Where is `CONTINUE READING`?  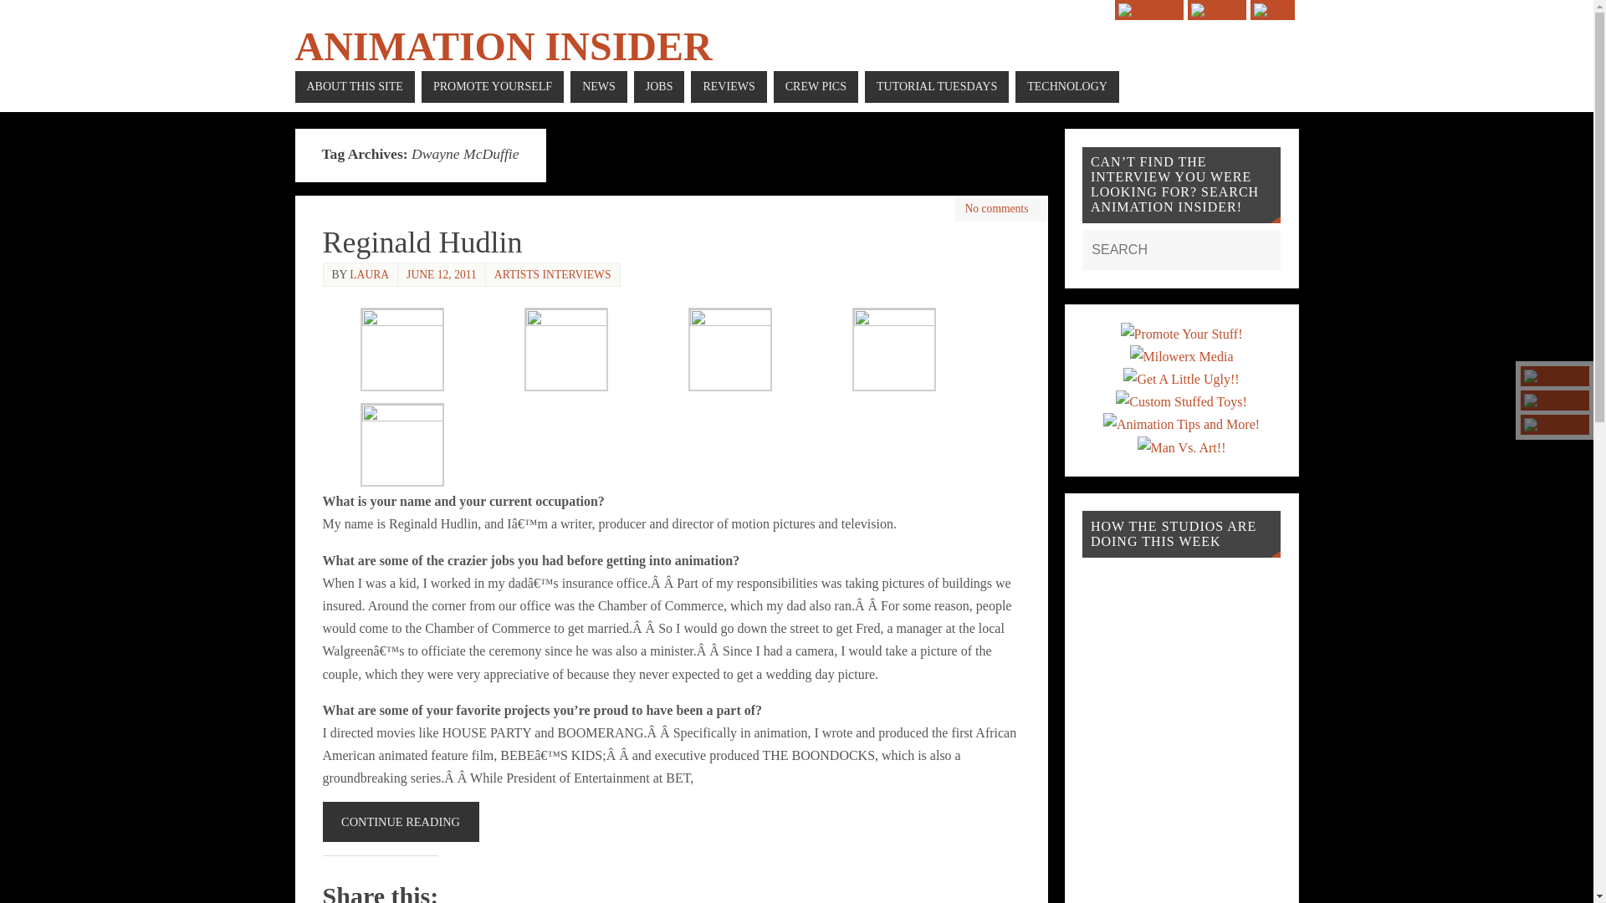
CONTINUE READING is located at coordinates (400, 821).